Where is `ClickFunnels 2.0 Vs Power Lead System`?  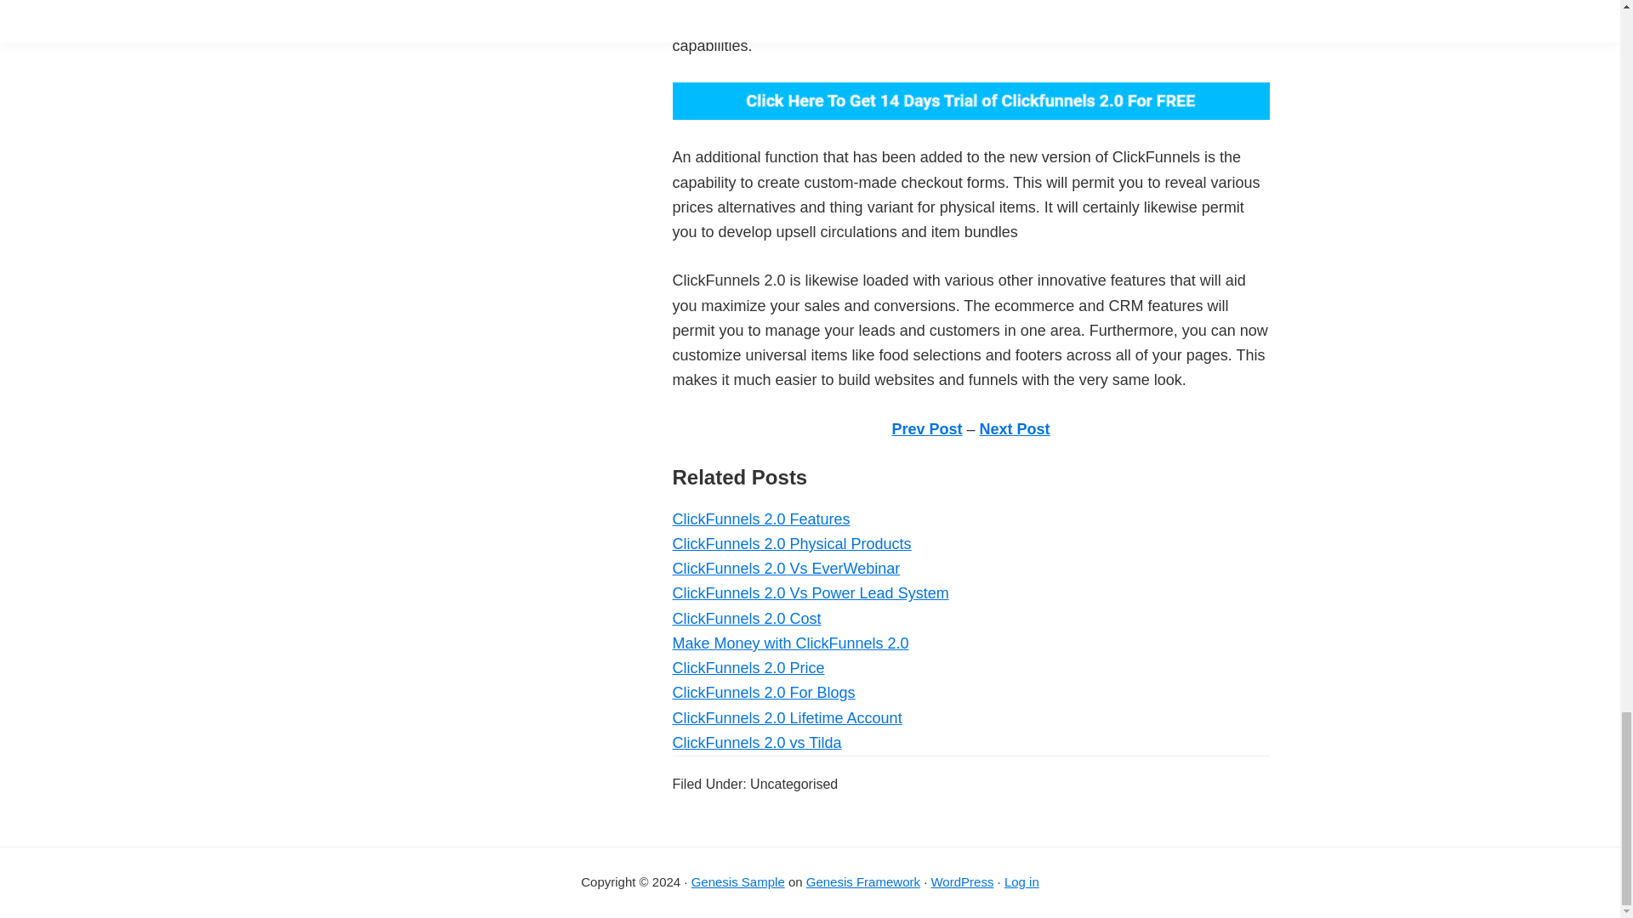 ClickFunnels 2.0 Vs Power Lead System is located at coordinates (810, 593).